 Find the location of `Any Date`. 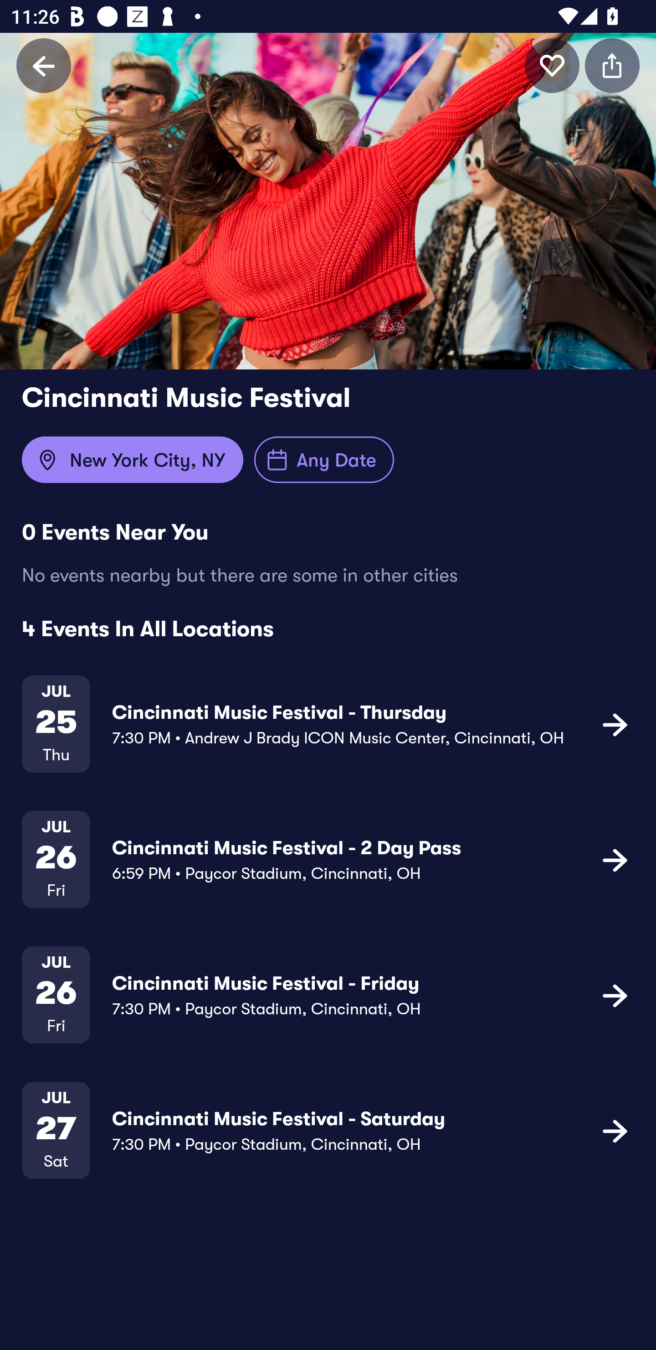

Any Date is located at coordinates (324, 460).